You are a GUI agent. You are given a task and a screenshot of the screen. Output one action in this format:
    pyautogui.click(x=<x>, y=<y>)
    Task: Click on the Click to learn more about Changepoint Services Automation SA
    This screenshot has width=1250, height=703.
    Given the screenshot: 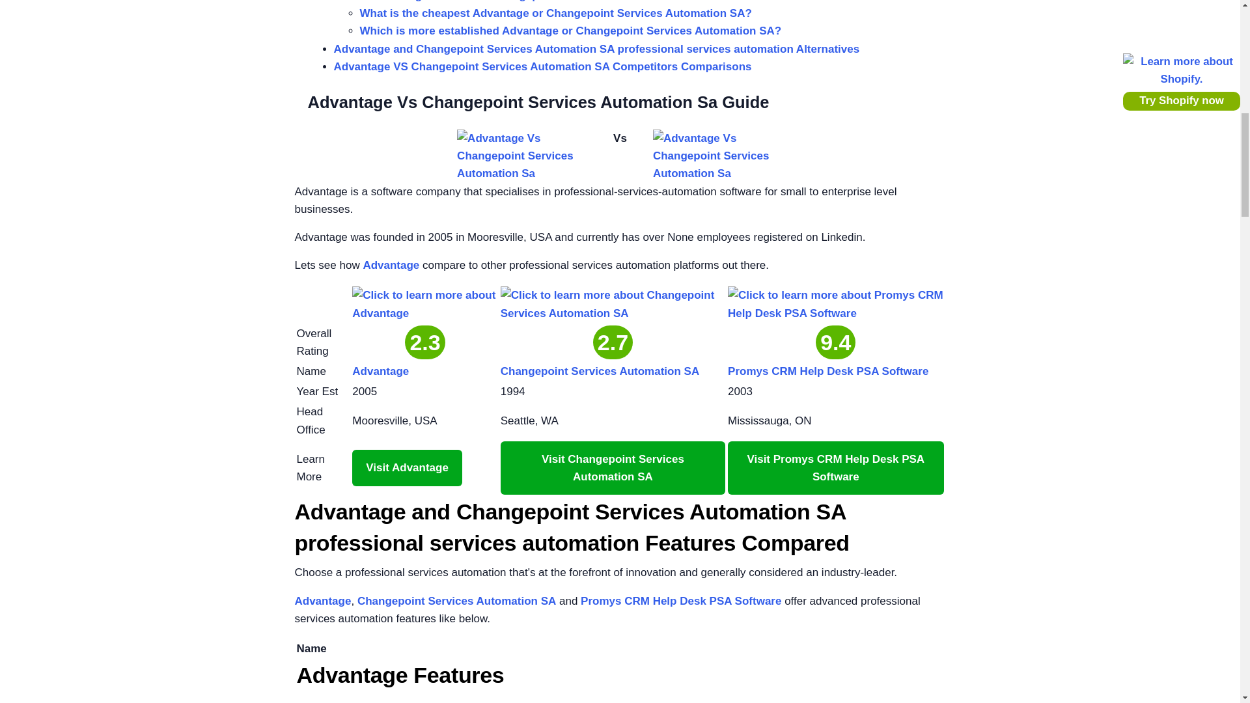 What is the action you would take?
    pyautogui.click(x=613, y=303)
    